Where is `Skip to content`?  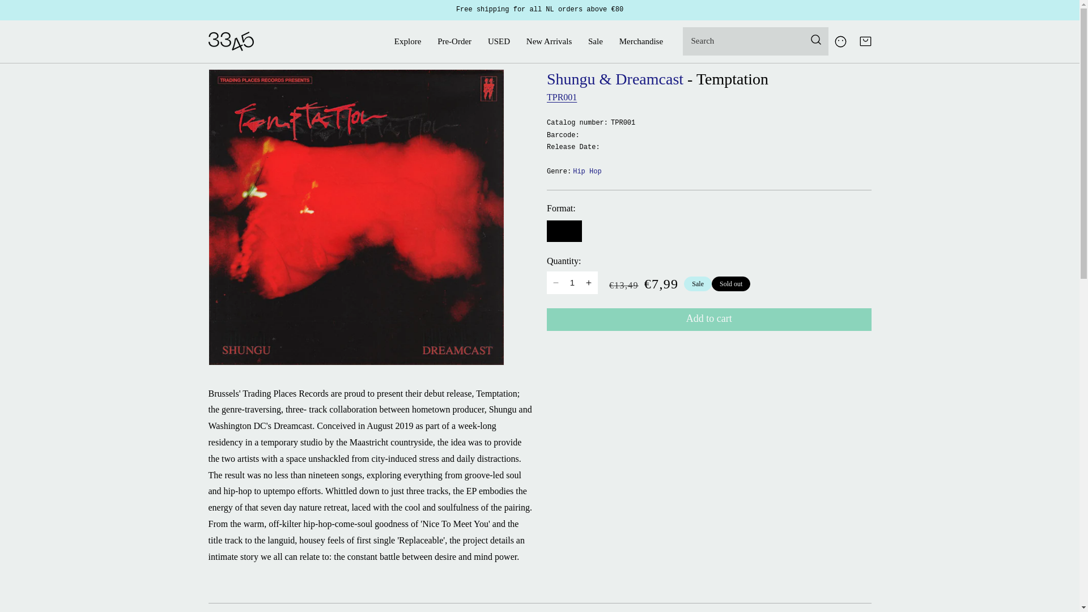
Skip to content is located at coordinates (41, 11).